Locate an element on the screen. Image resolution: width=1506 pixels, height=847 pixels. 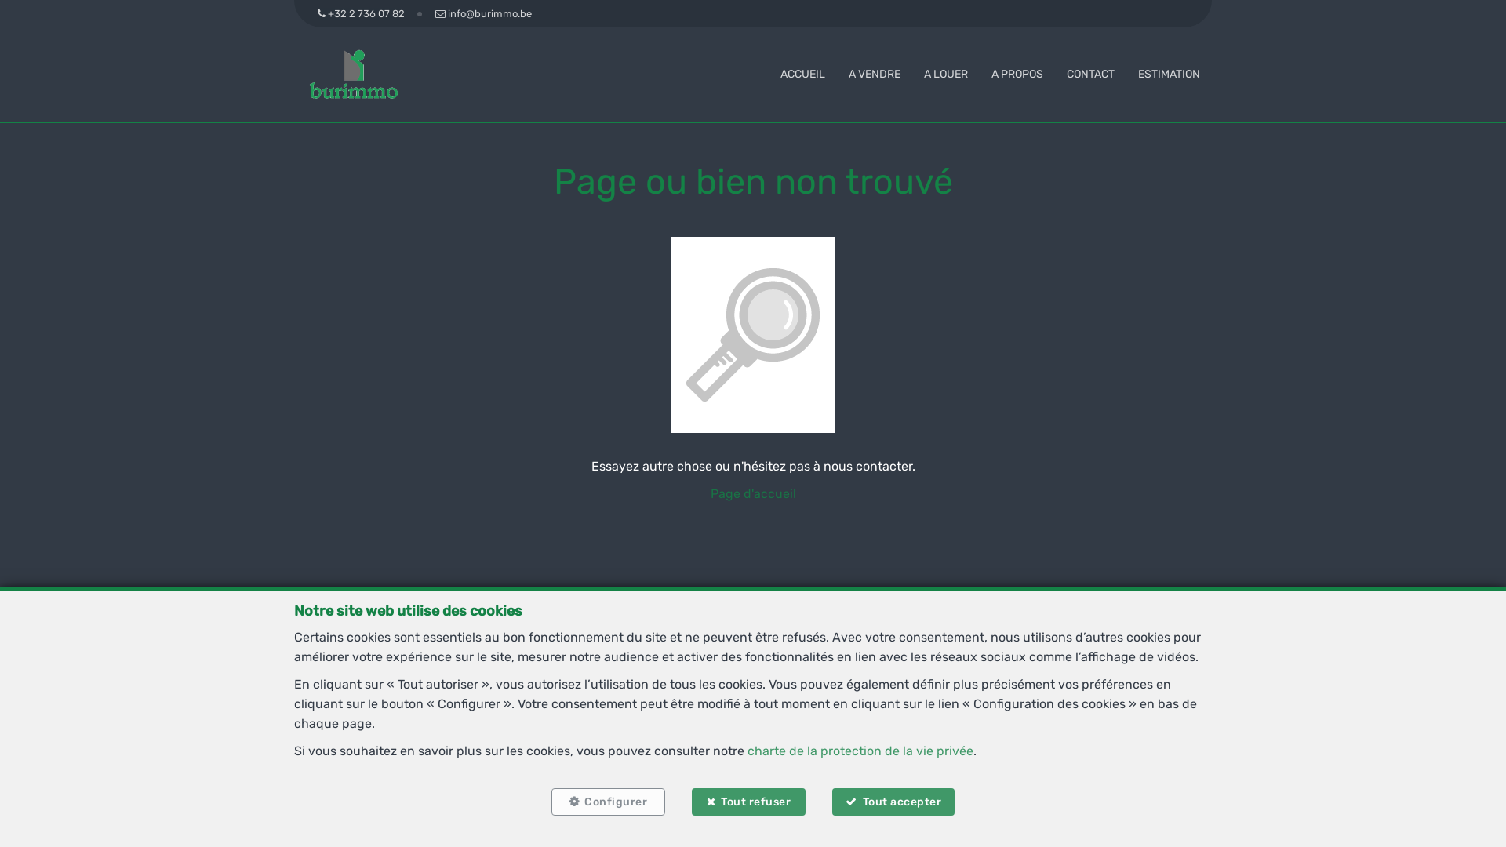
Tout accepter is located at coordinates (893, 802).